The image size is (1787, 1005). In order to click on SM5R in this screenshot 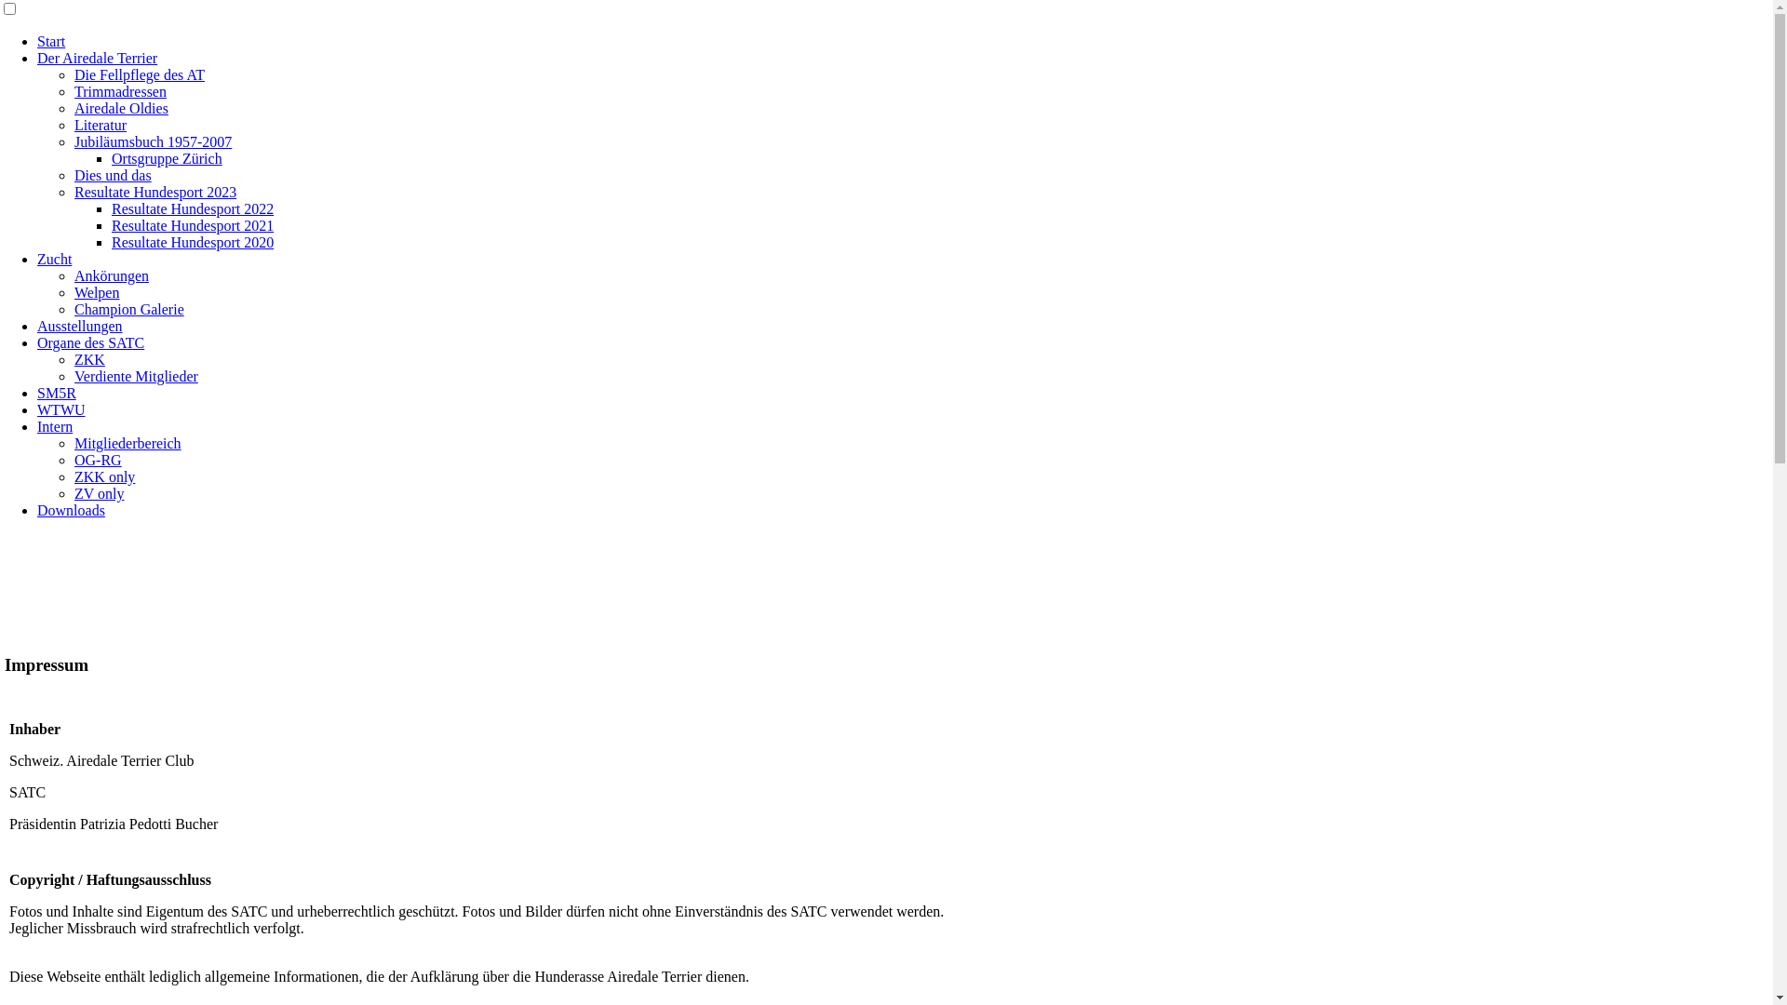, I will do `click(57, 393)`.